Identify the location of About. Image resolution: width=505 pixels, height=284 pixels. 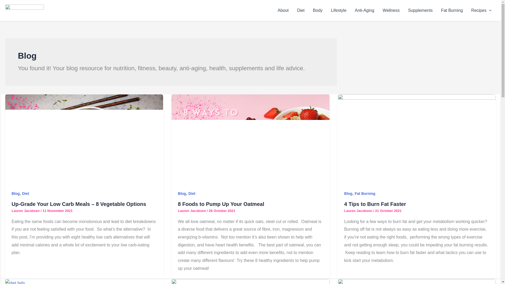
(283, 11).